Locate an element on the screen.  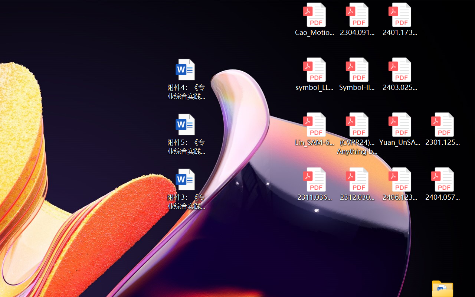
2304.09121v3.pdf is located at coordinates (357, 19).